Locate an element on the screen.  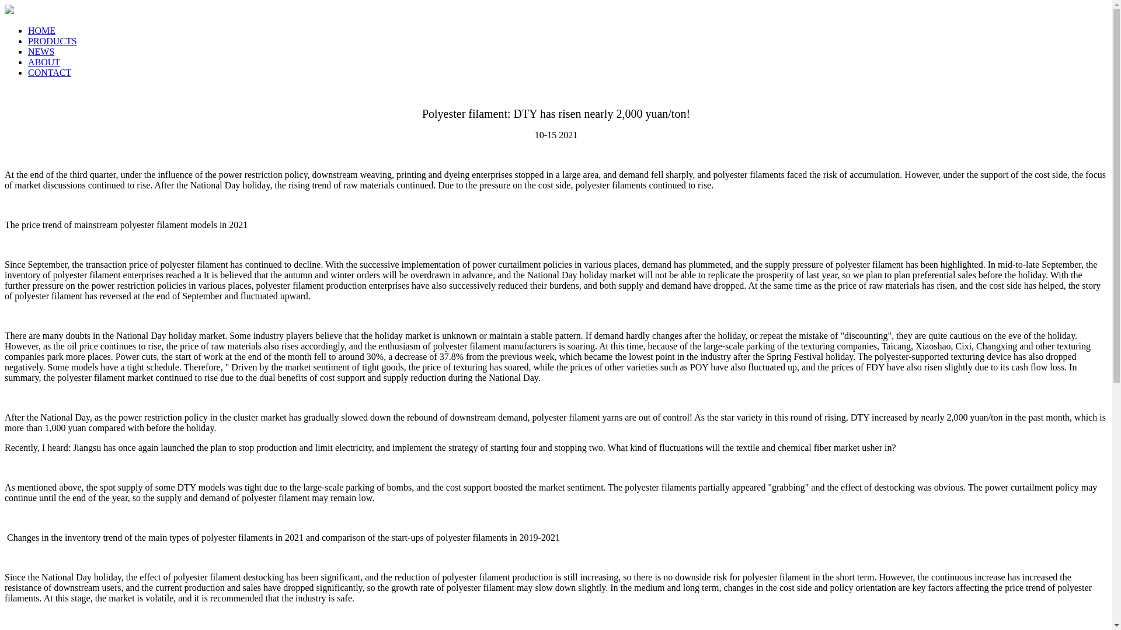
HOME is located at coordinates (41, 30).